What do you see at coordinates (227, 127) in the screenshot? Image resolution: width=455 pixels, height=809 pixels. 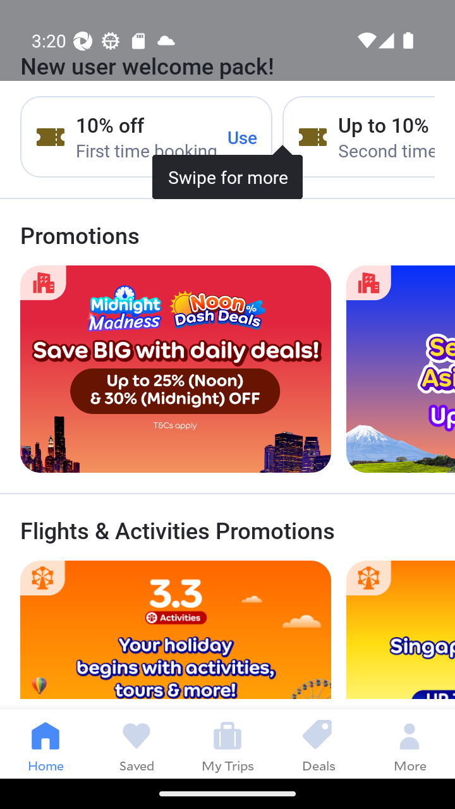 I see `Swipe for more` at bounding box center [227, 127].